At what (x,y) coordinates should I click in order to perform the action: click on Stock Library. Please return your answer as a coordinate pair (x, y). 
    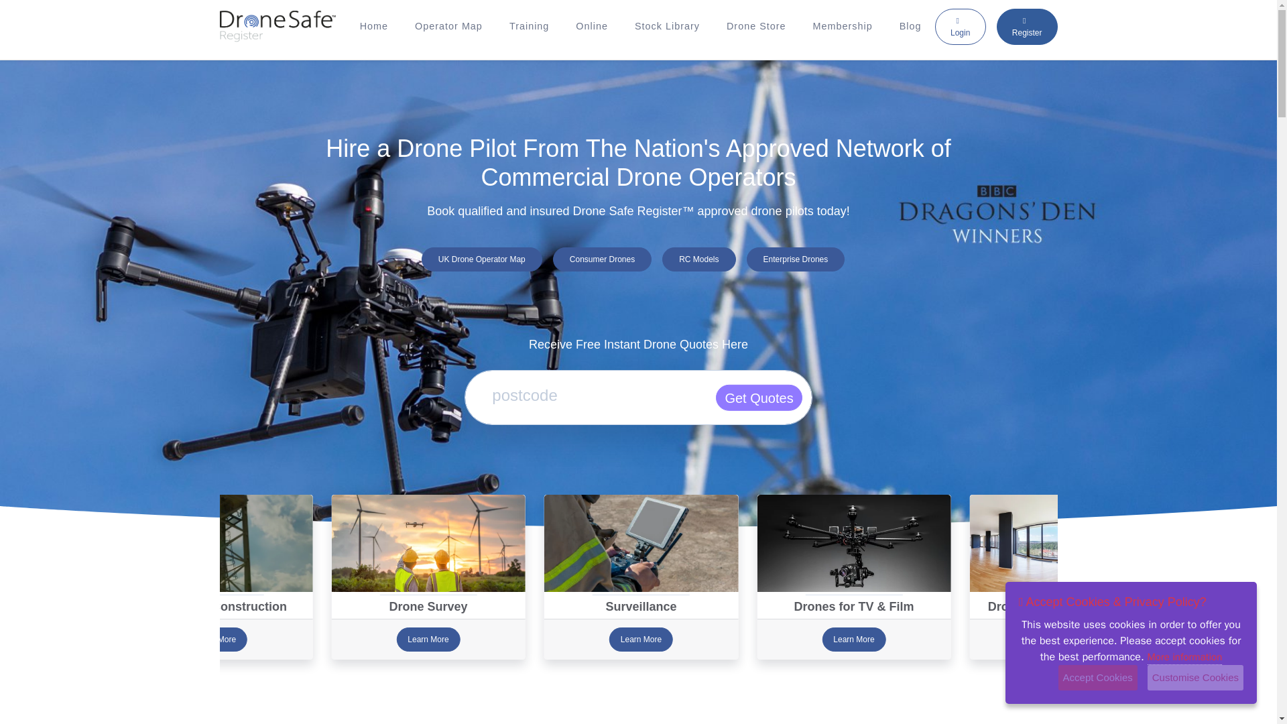
    Looking at the image, I should click on (667, 26).